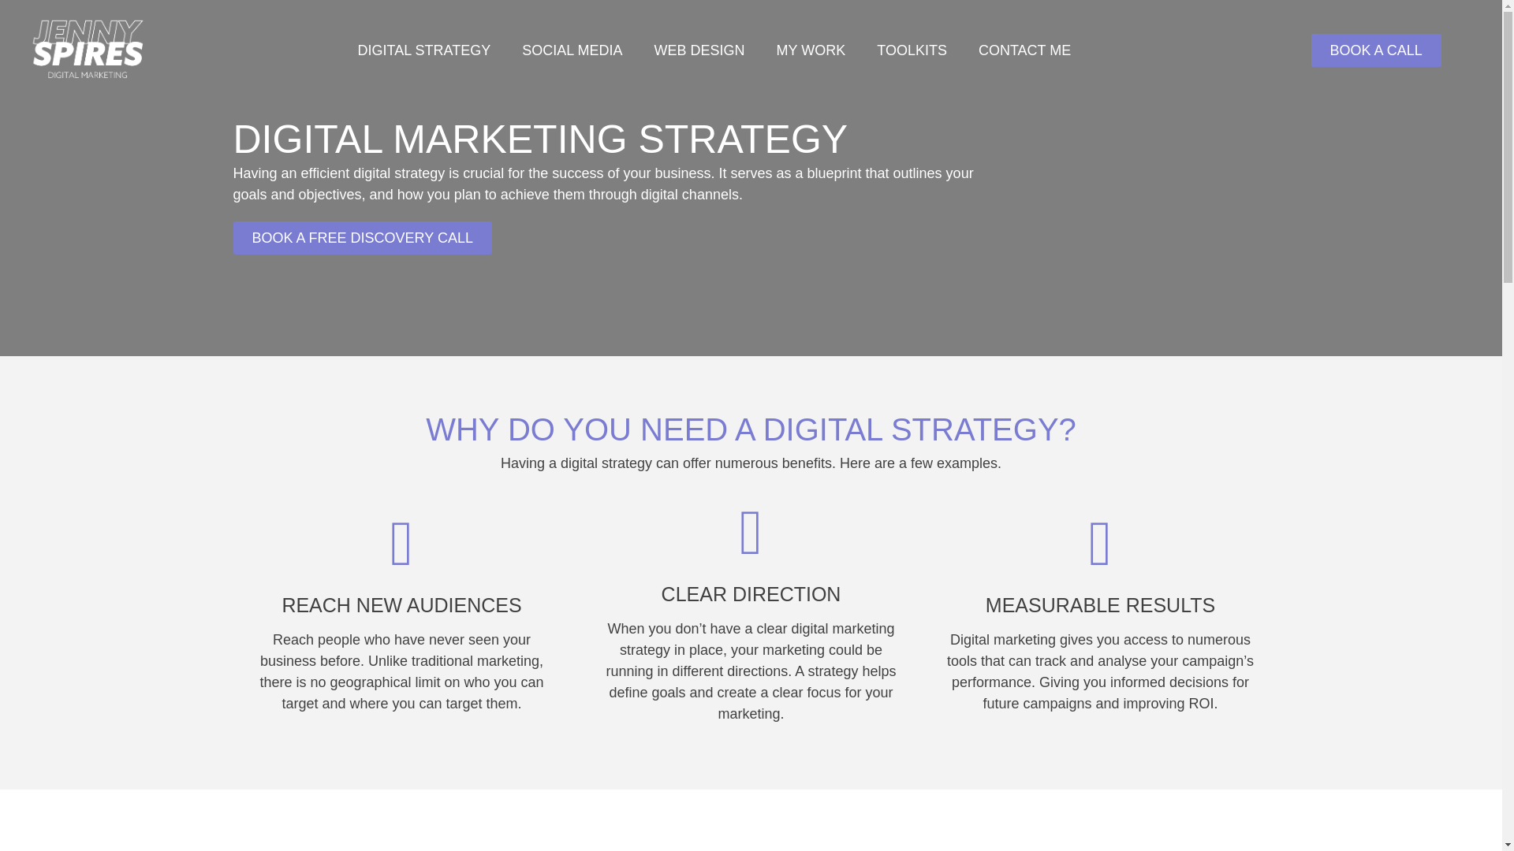 The width and height of the screenshot is (1514, 851). Describe the element at coordinates (571, 50) in the screenshot. I see `SOCIAL MEDIA` at that location.